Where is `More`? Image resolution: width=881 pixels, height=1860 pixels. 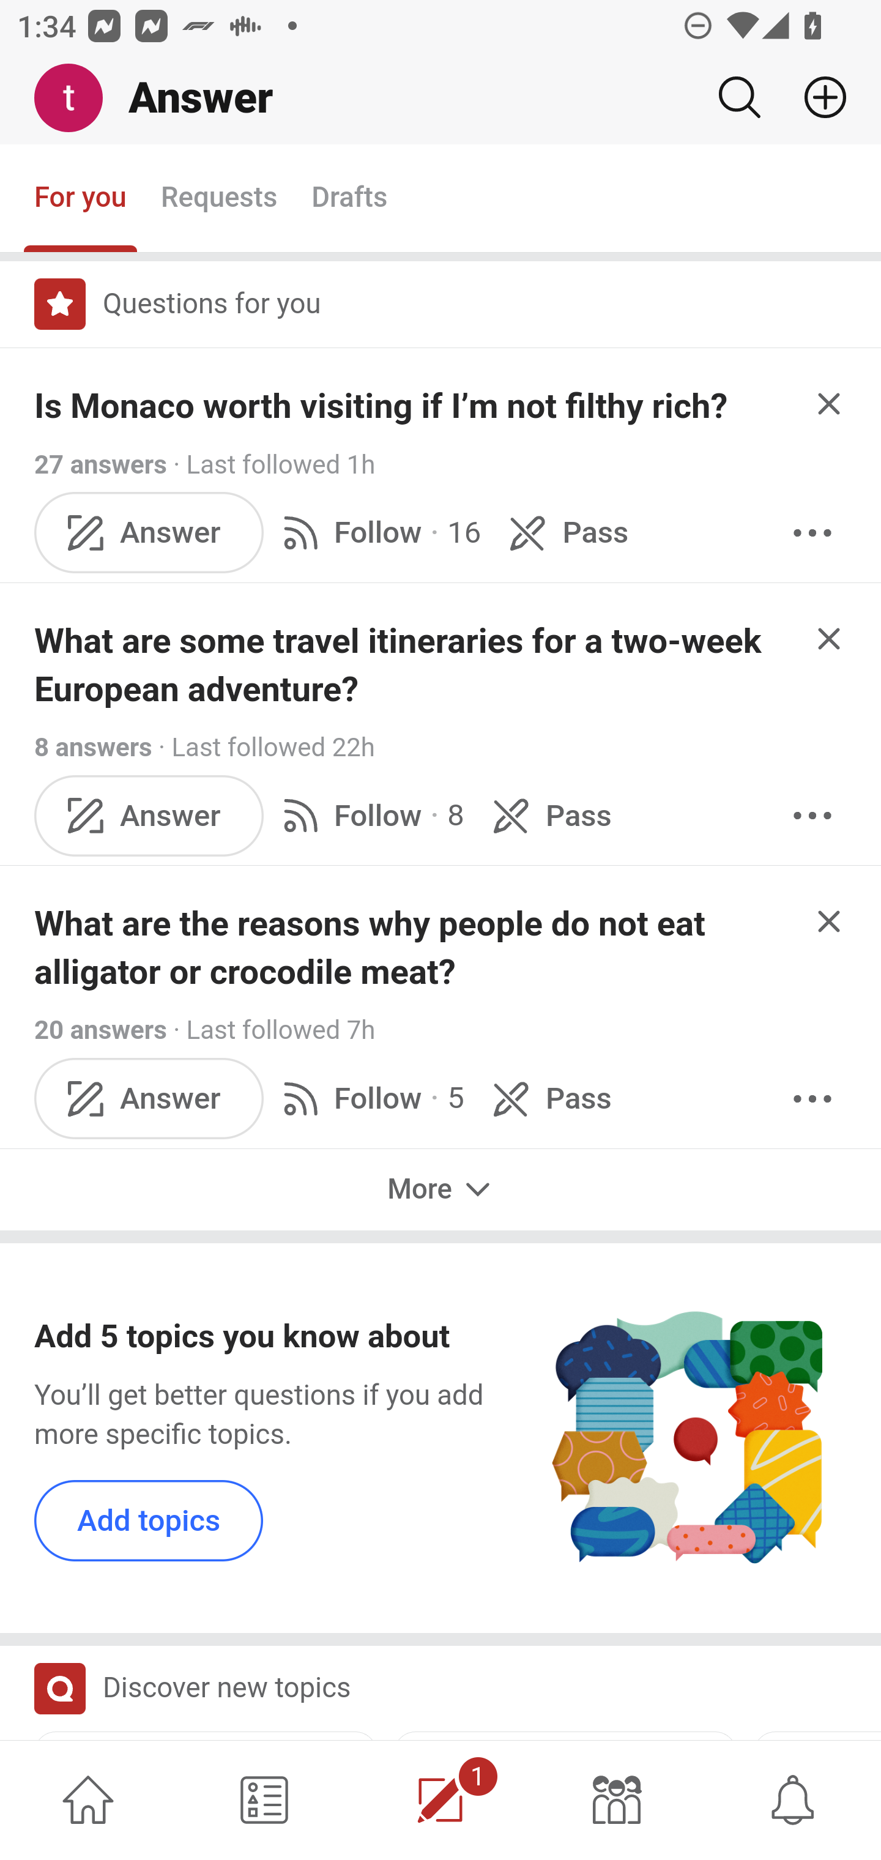
More is located at coordinates (441, 1189).